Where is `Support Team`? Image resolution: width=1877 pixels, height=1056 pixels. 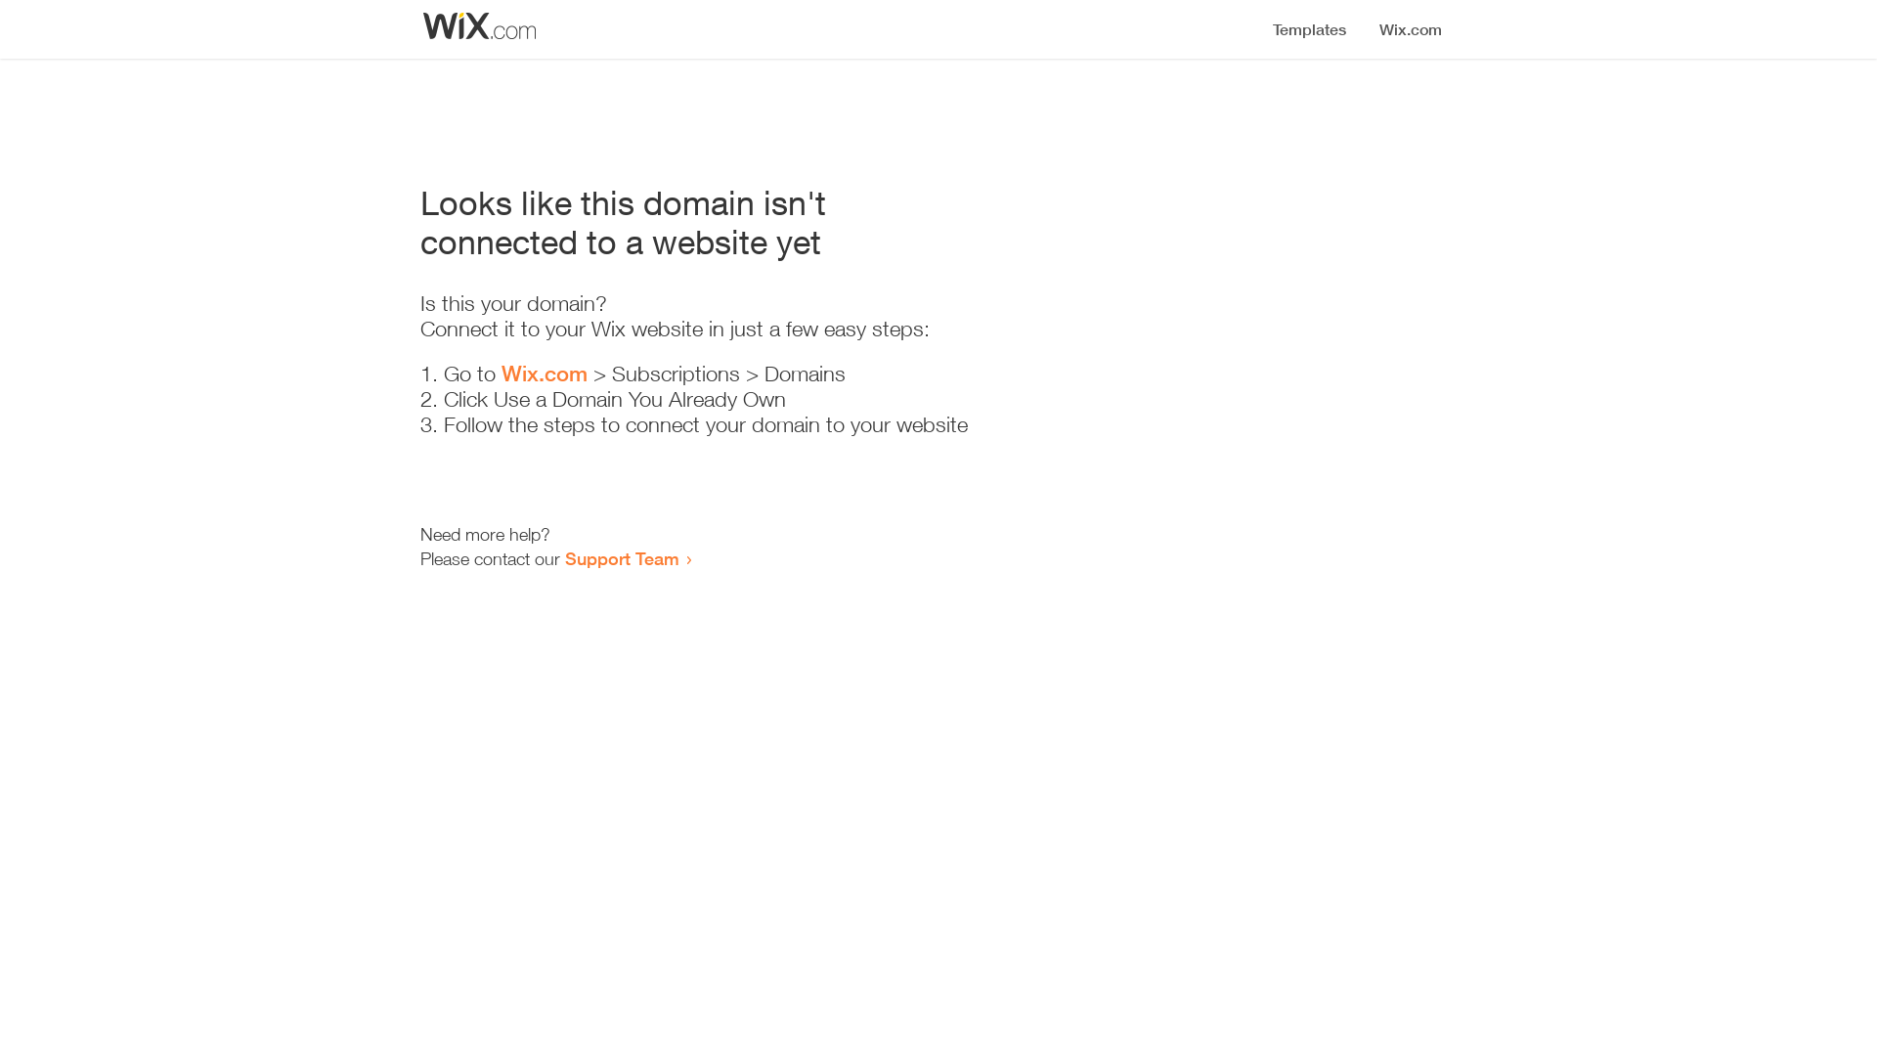
Support Team is located at coordinates (622, 558).